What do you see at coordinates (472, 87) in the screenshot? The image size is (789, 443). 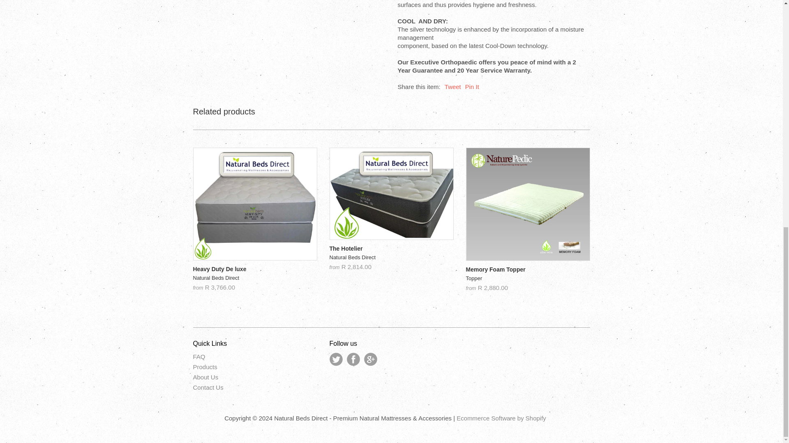 I see `Pin It` at bounding box center [472, 87].